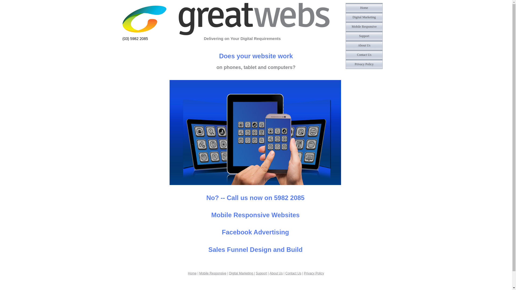  I want to click on Mobile Responsive, so click(213, 273).